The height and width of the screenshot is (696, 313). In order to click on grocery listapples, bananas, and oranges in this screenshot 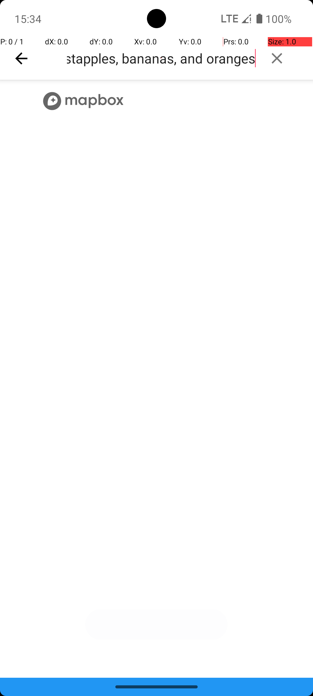, I will do `click(161, 58)`.